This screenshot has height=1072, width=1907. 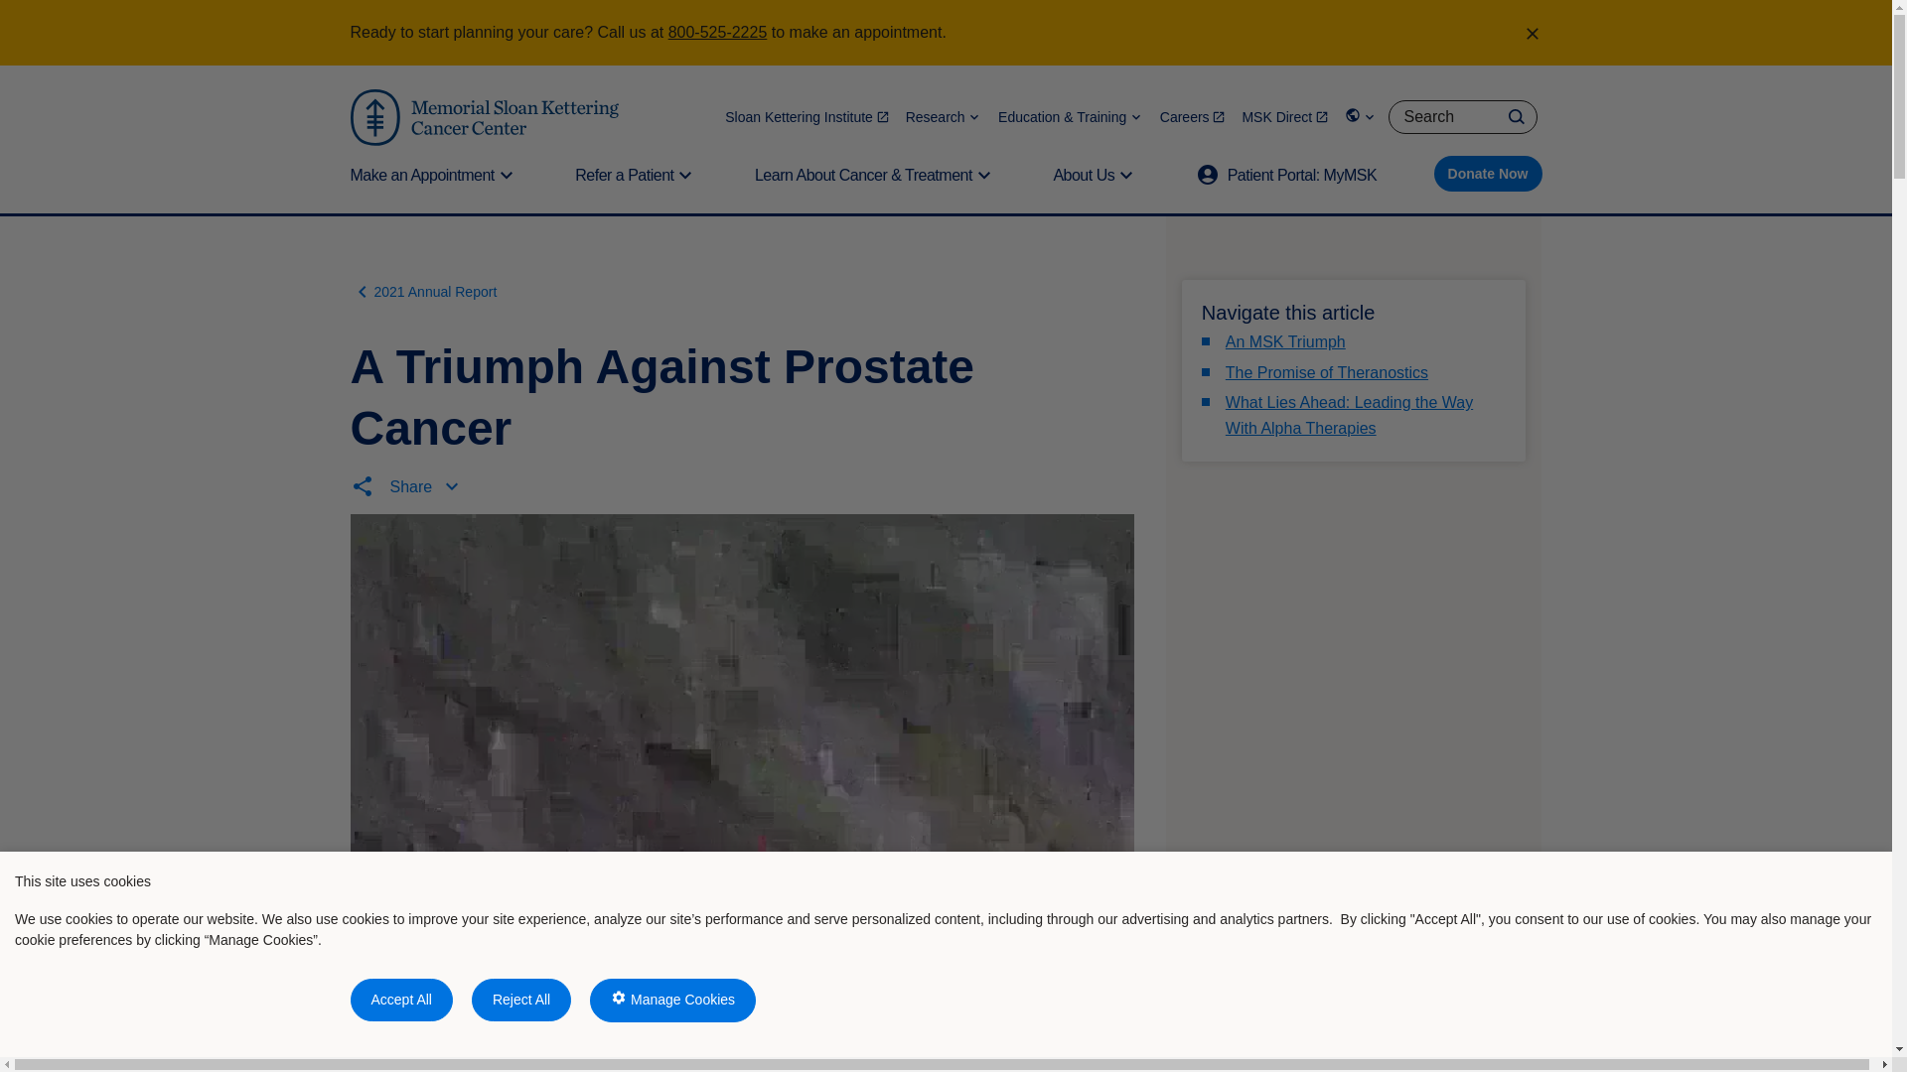 What do you see at coordinates (944, 117) in the screenshot?
I see `Research` at bounding box center [944, 117].